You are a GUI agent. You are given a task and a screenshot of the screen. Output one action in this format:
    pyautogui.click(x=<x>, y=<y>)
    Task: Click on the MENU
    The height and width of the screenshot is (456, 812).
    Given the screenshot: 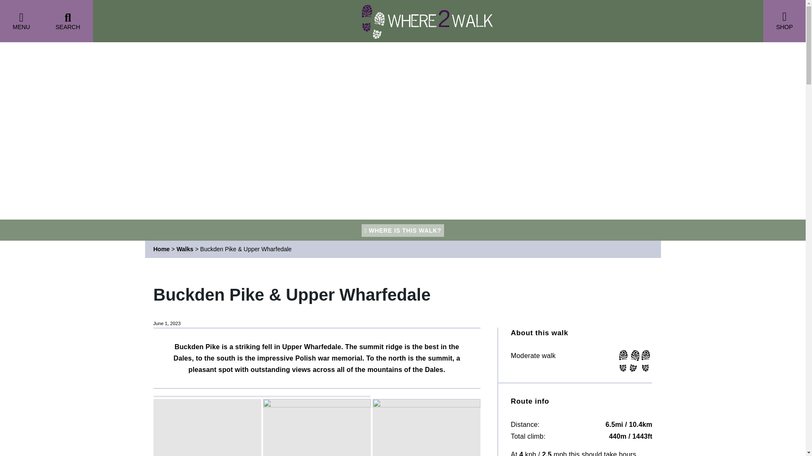 What is the action you would take?
    pyautogui.click(x=21, y=21)
    